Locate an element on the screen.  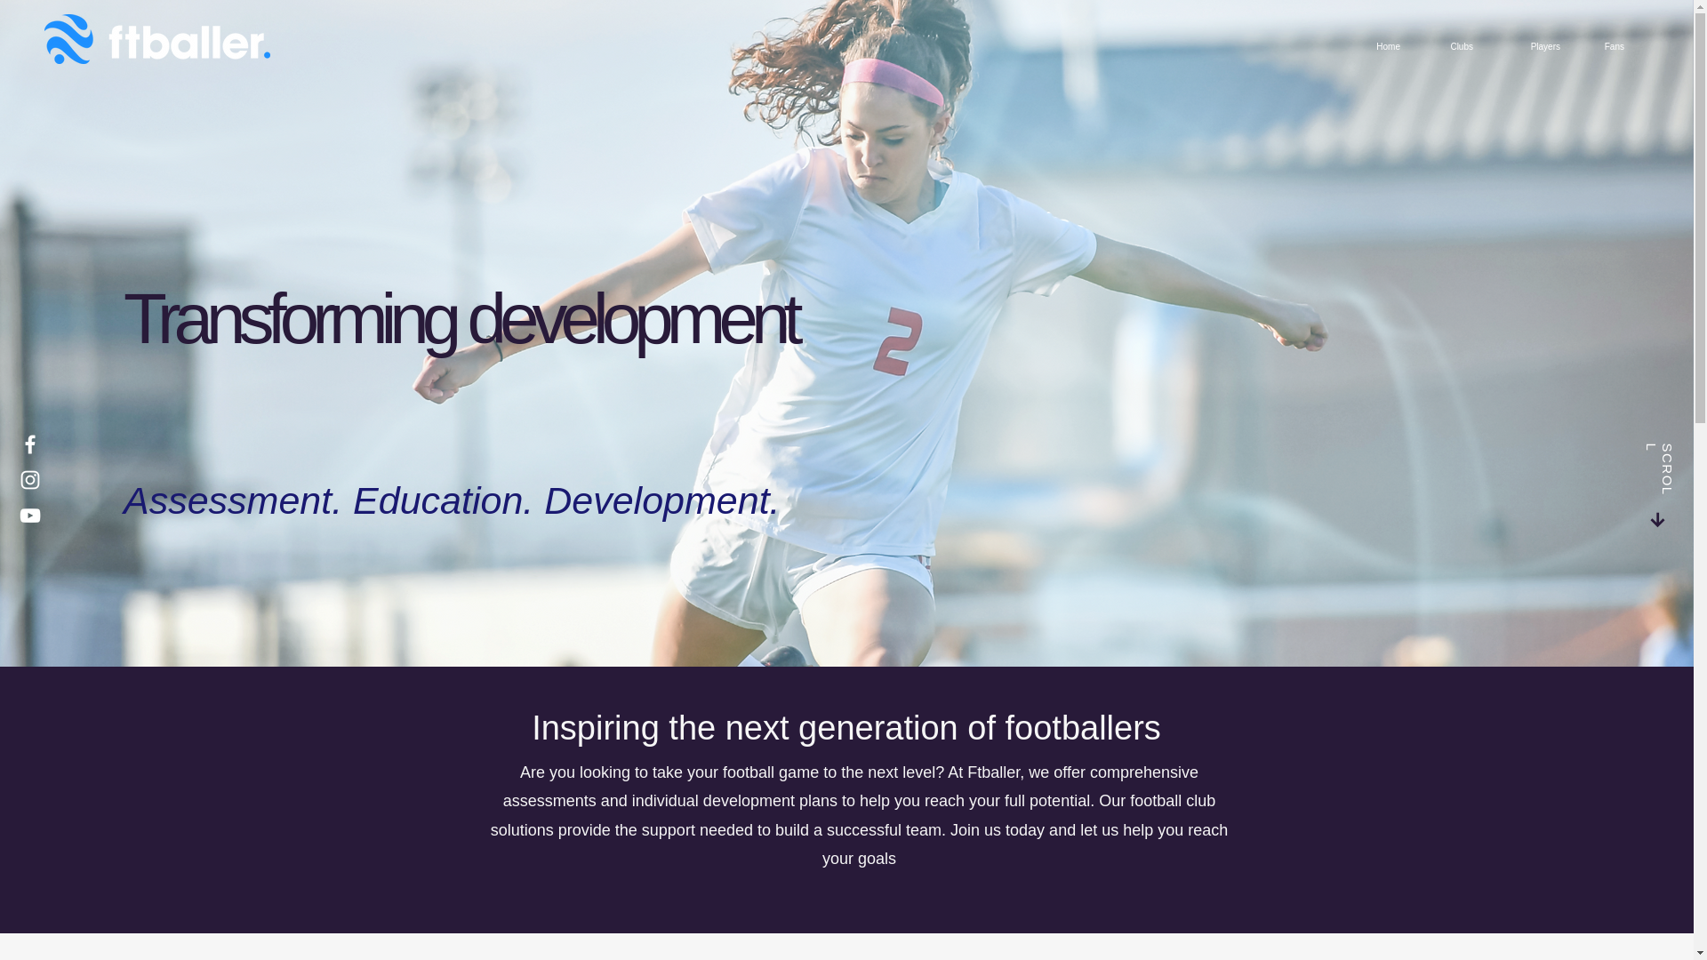
Home is located at coordinates (1380, 46).